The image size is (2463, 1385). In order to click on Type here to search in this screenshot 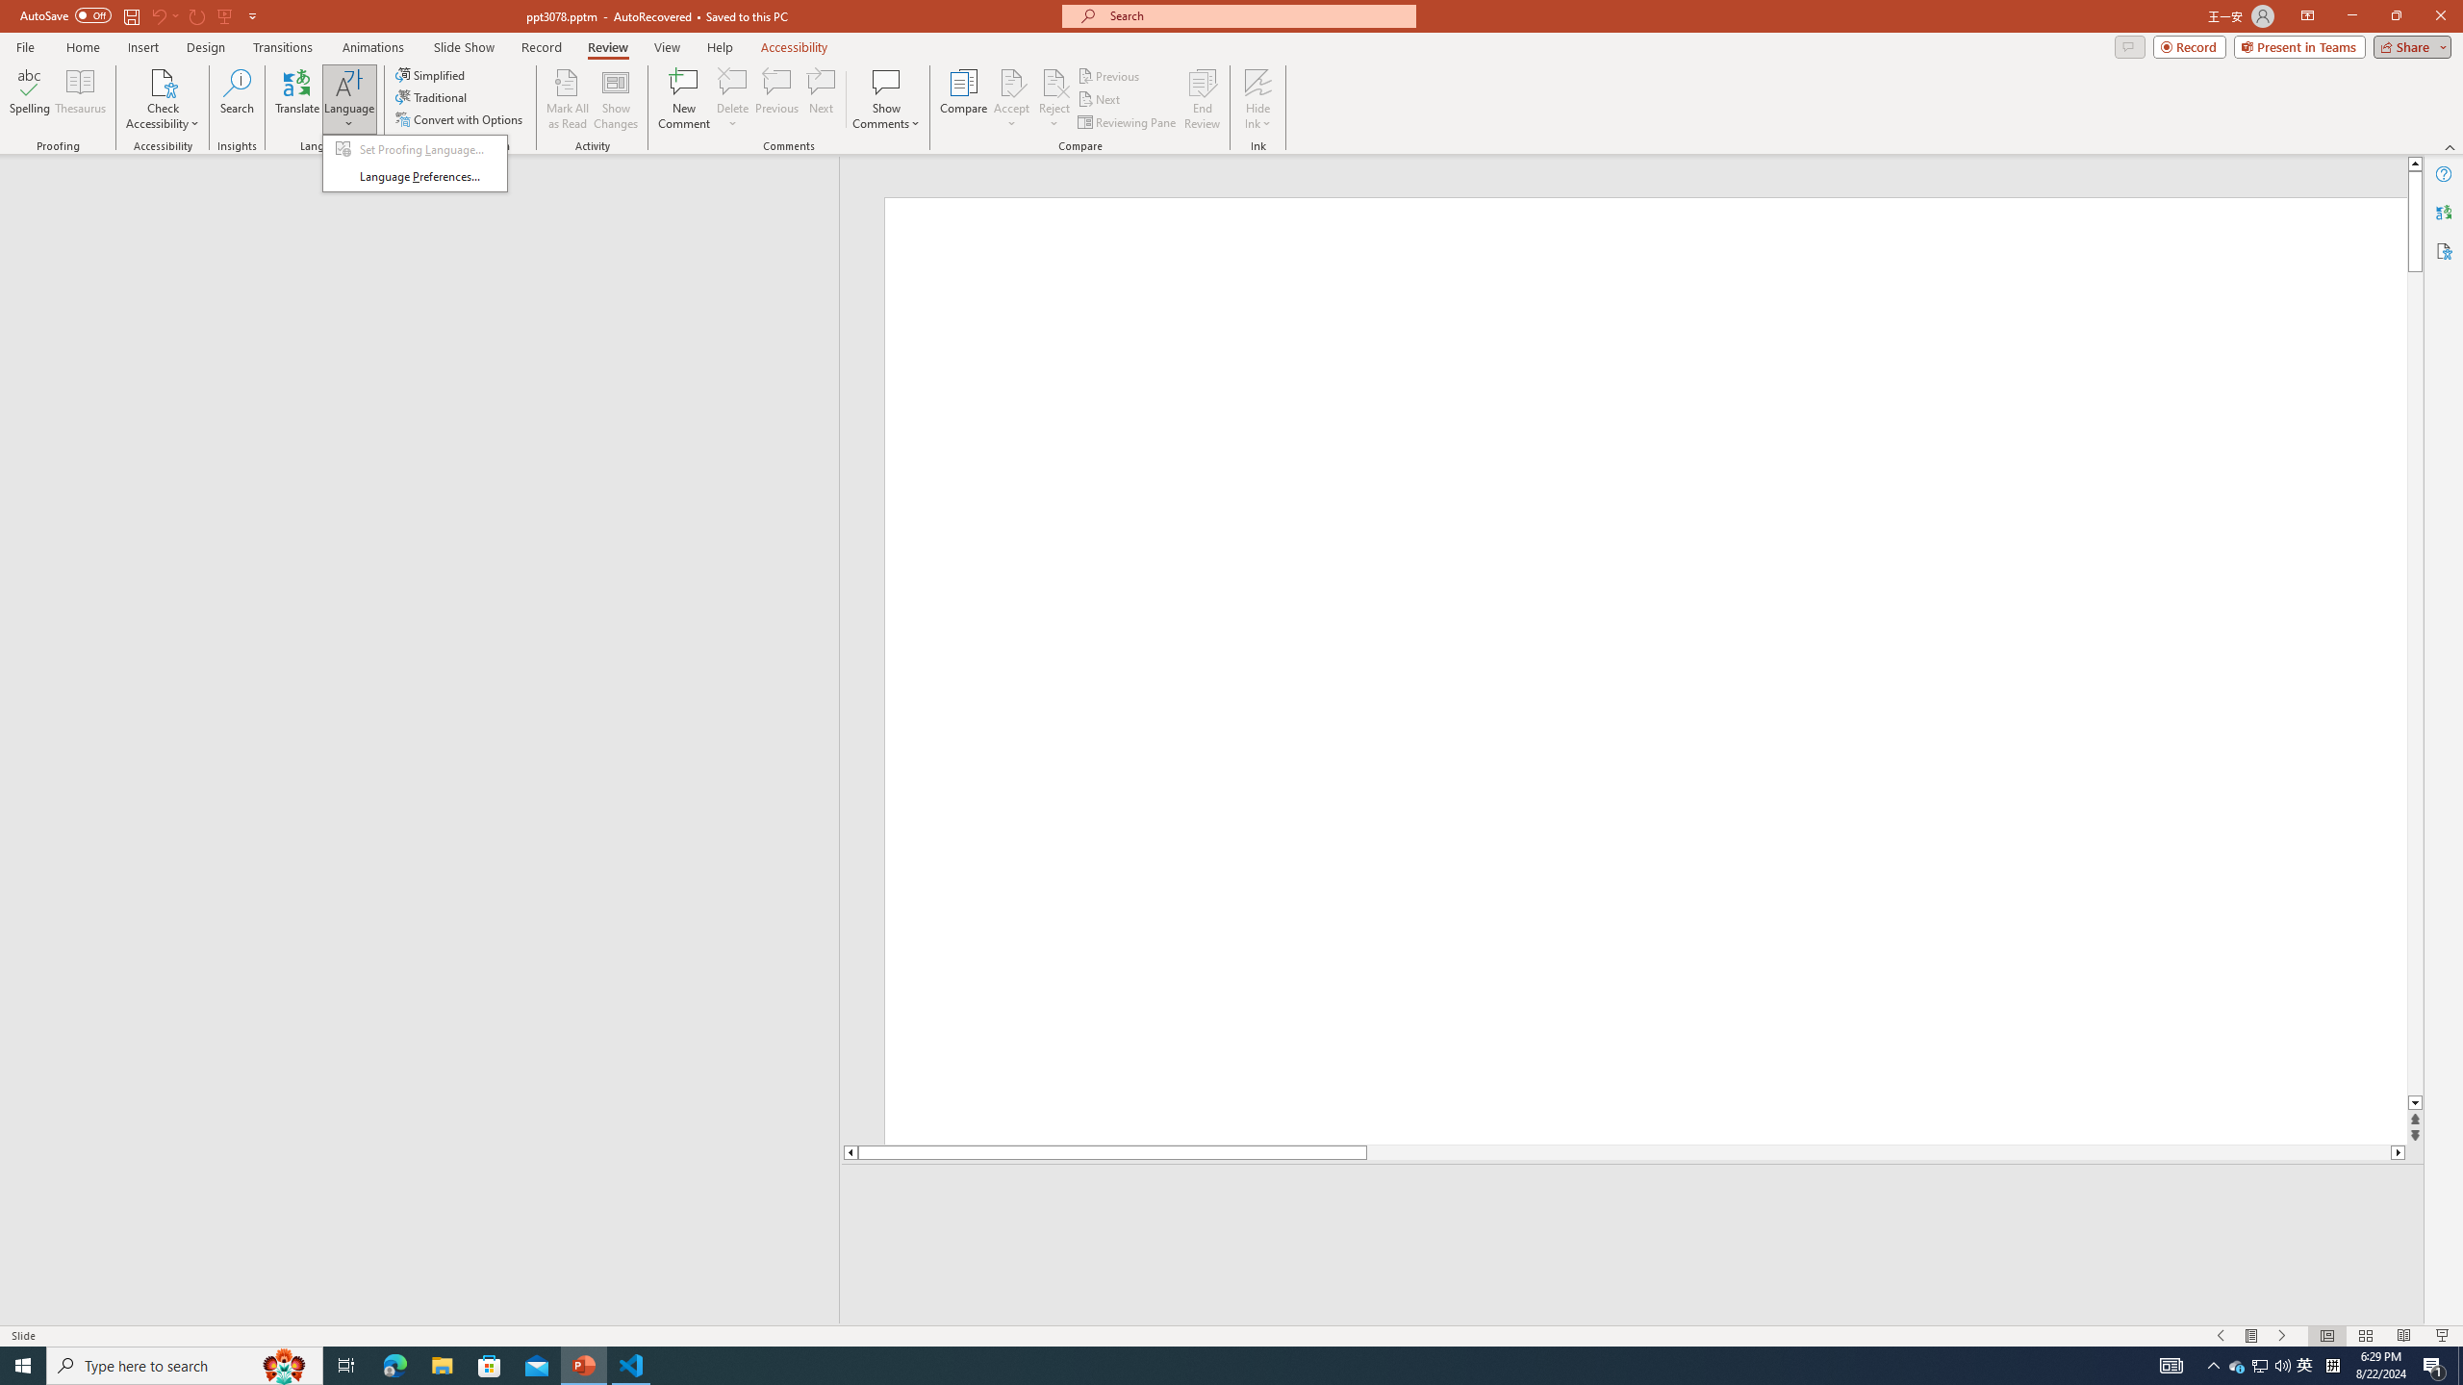, I will do `click(185, 1366)`.